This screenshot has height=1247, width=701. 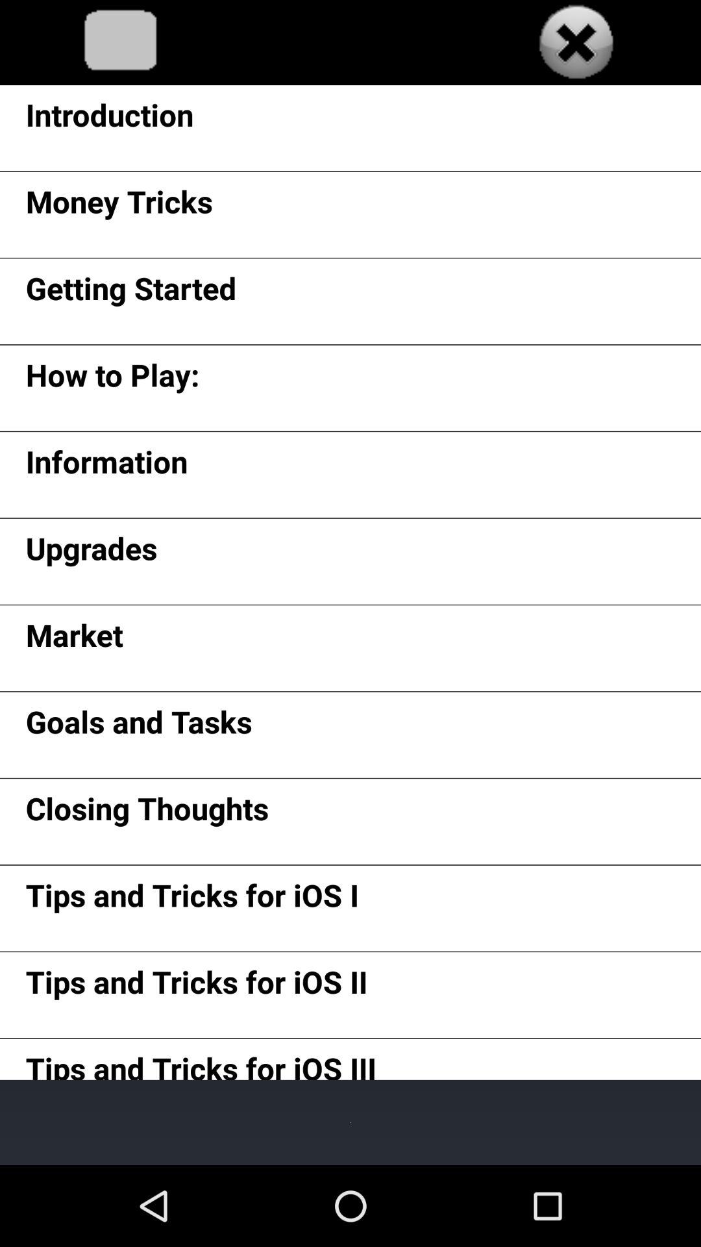 I want to click on swipe to upgrades icon, so click(x=91, y=553).